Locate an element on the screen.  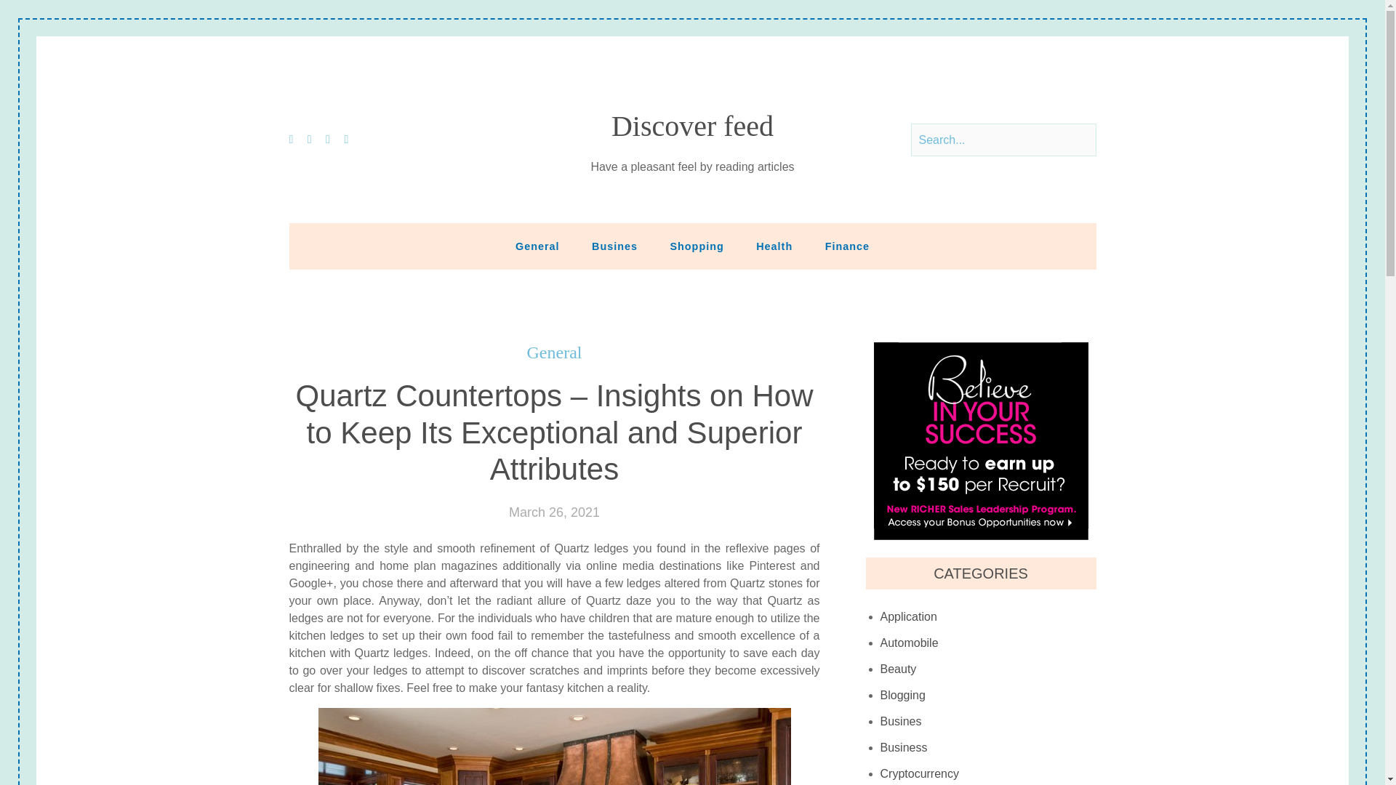
Finance is located at coordinates (847, 246).